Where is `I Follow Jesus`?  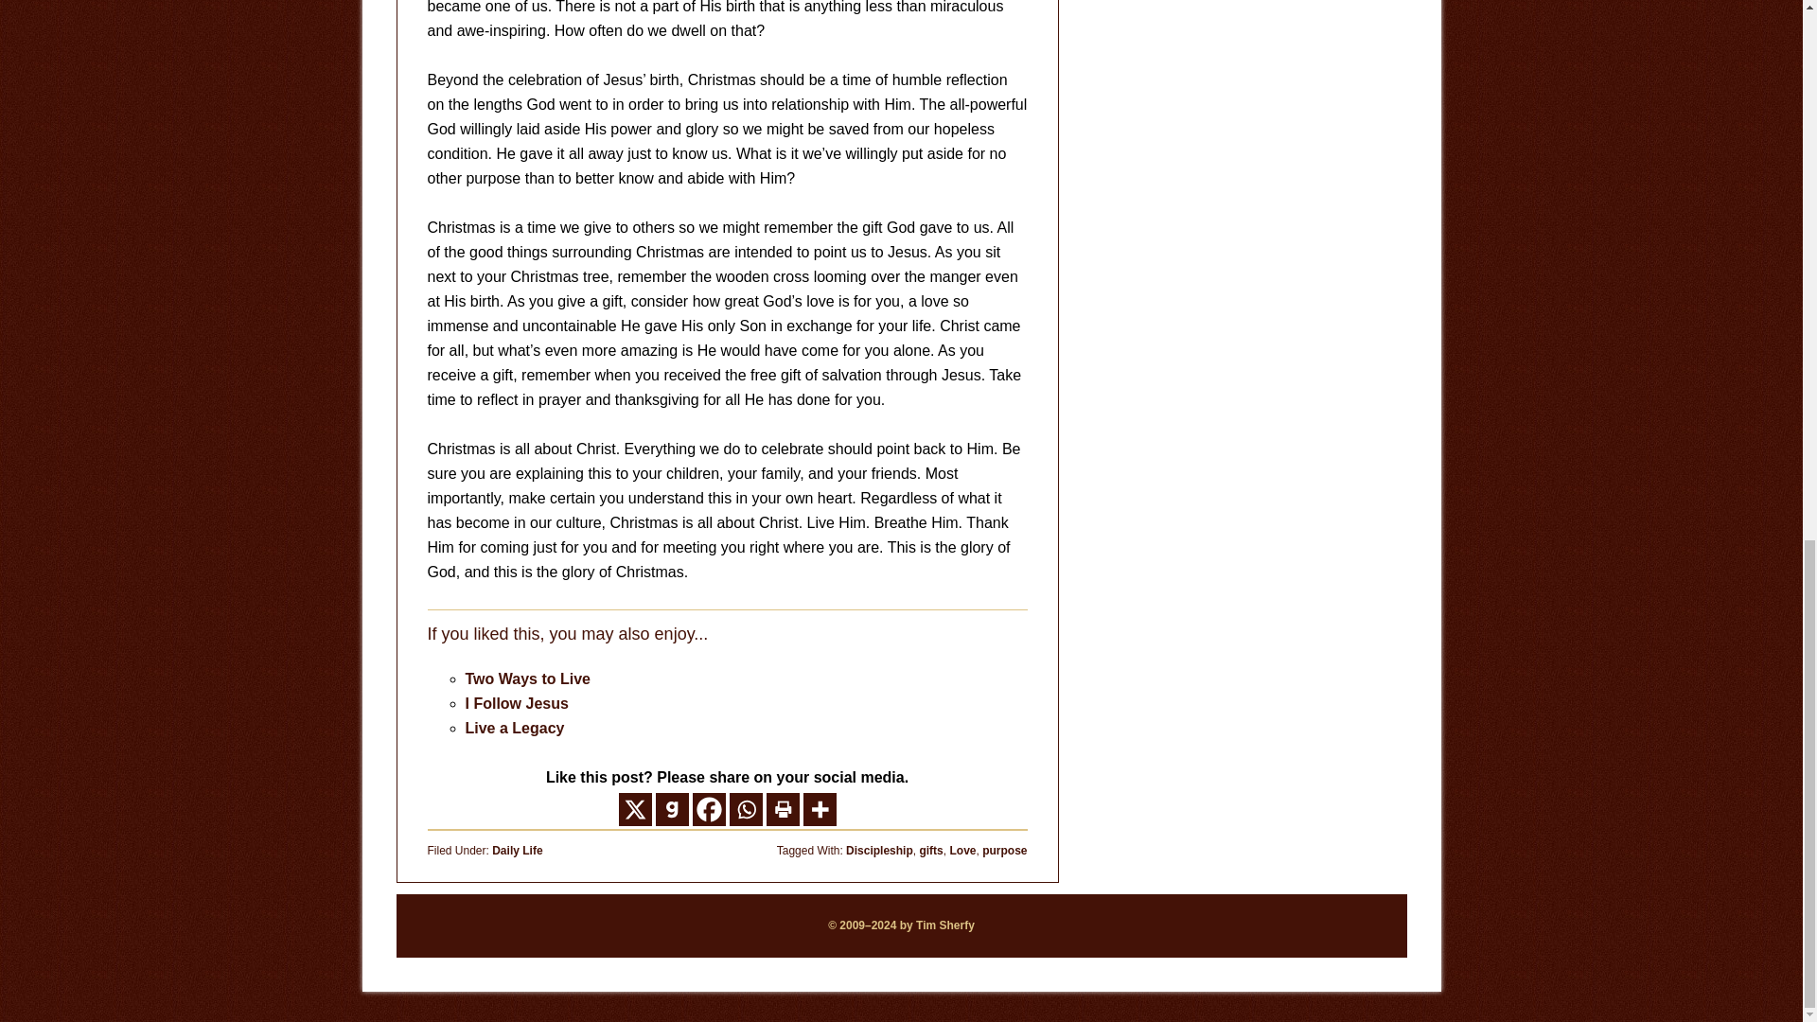
I Follow Jesus is located at coordinates (517, 703).